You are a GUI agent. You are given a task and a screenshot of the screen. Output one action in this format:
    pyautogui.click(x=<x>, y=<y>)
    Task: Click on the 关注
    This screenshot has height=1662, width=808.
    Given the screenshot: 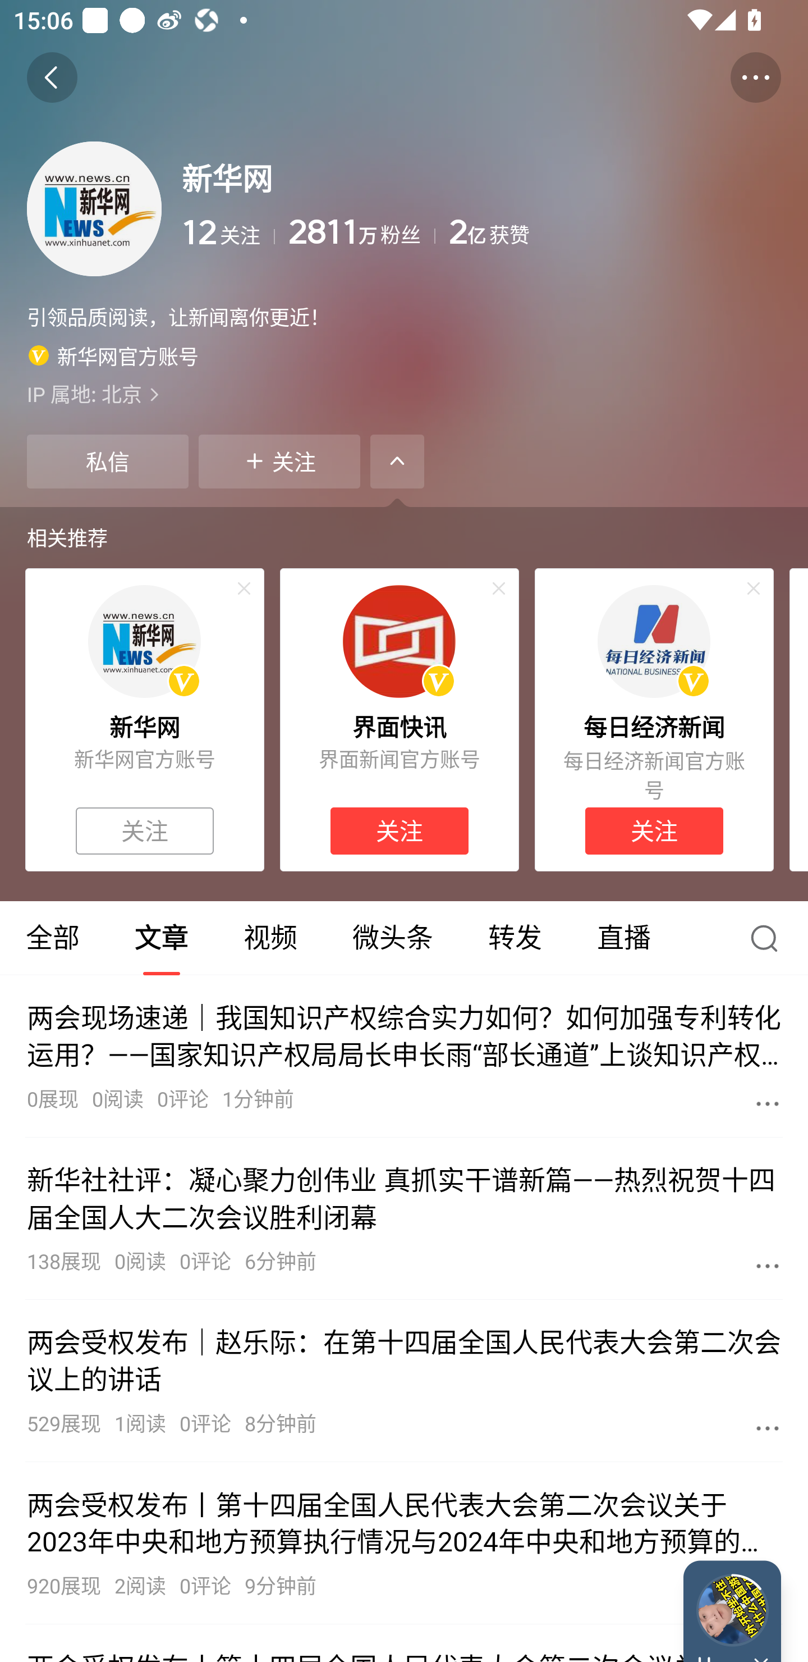 What is the action you would take?
    pyautogui.click(x=654, y=831)
    